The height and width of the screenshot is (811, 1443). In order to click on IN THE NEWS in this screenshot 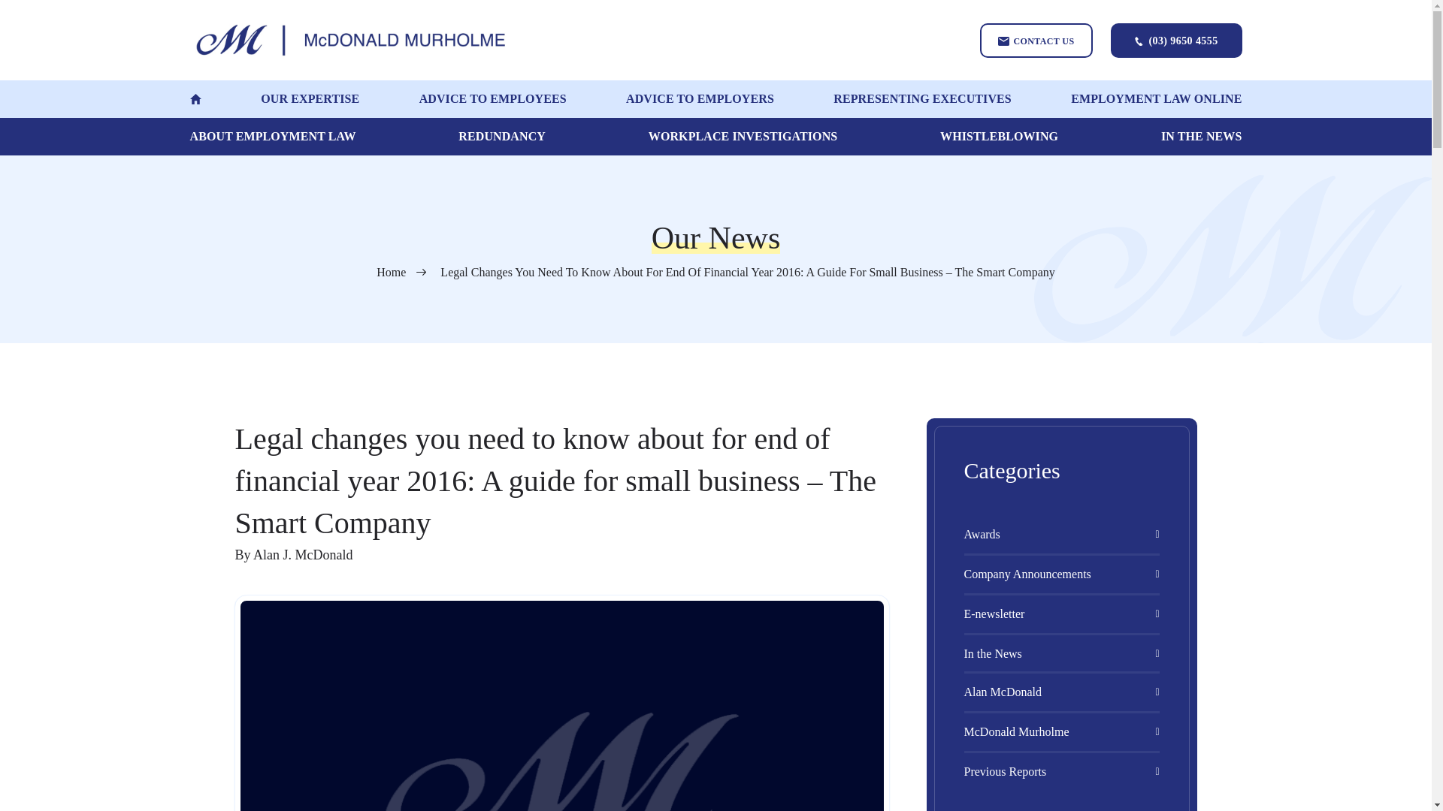, I will do `click(1202, 137)`.